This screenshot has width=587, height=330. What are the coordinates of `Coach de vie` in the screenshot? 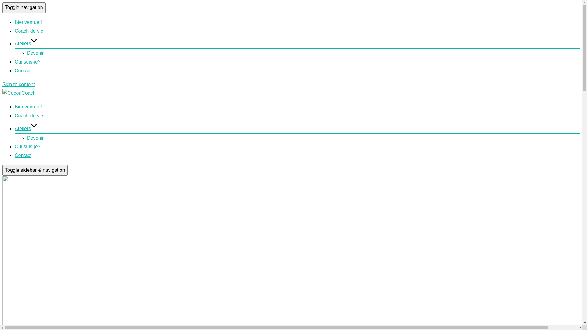 It's located at (29, 116).